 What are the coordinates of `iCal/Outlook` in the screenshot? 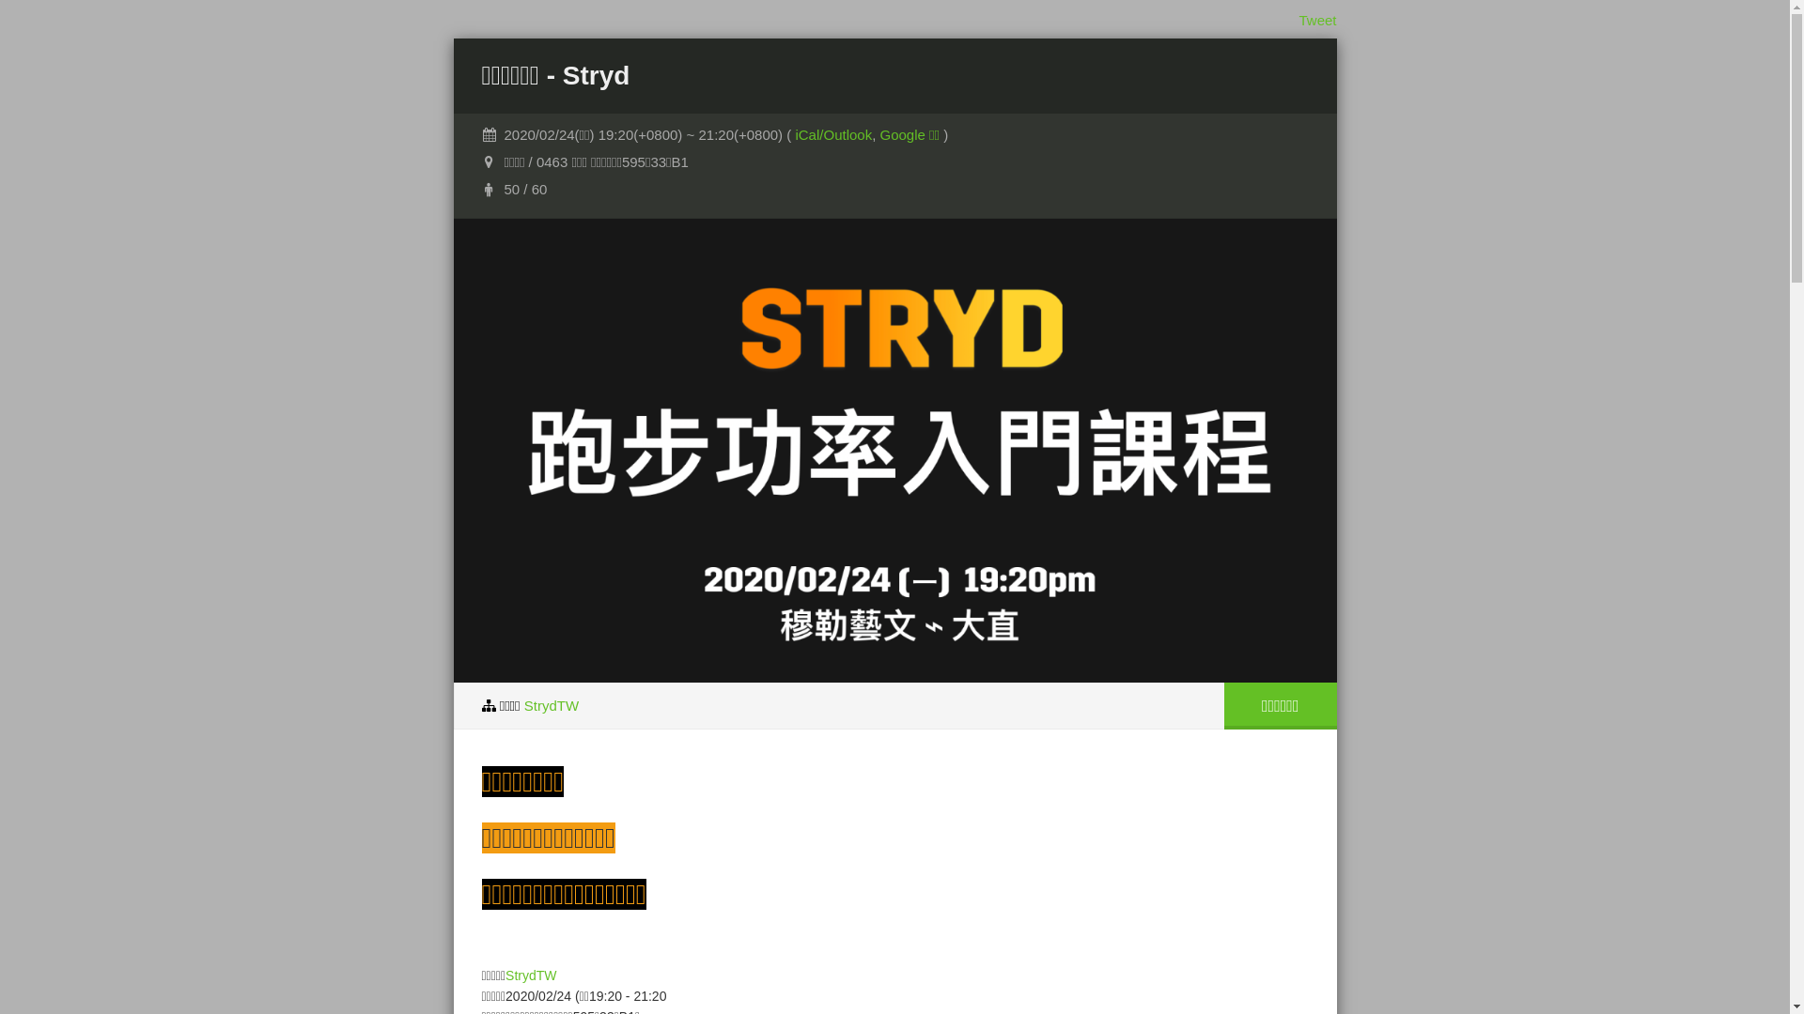 It's located at (833, 135).